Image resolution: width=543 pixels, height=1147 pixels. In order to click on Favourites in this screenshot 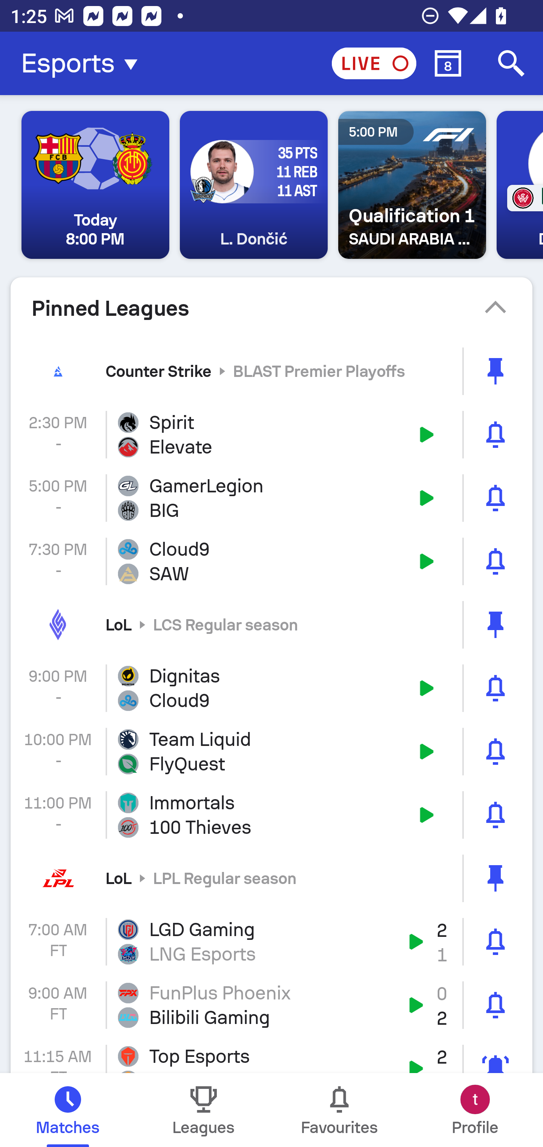, I will do `click(339, 1110)`.